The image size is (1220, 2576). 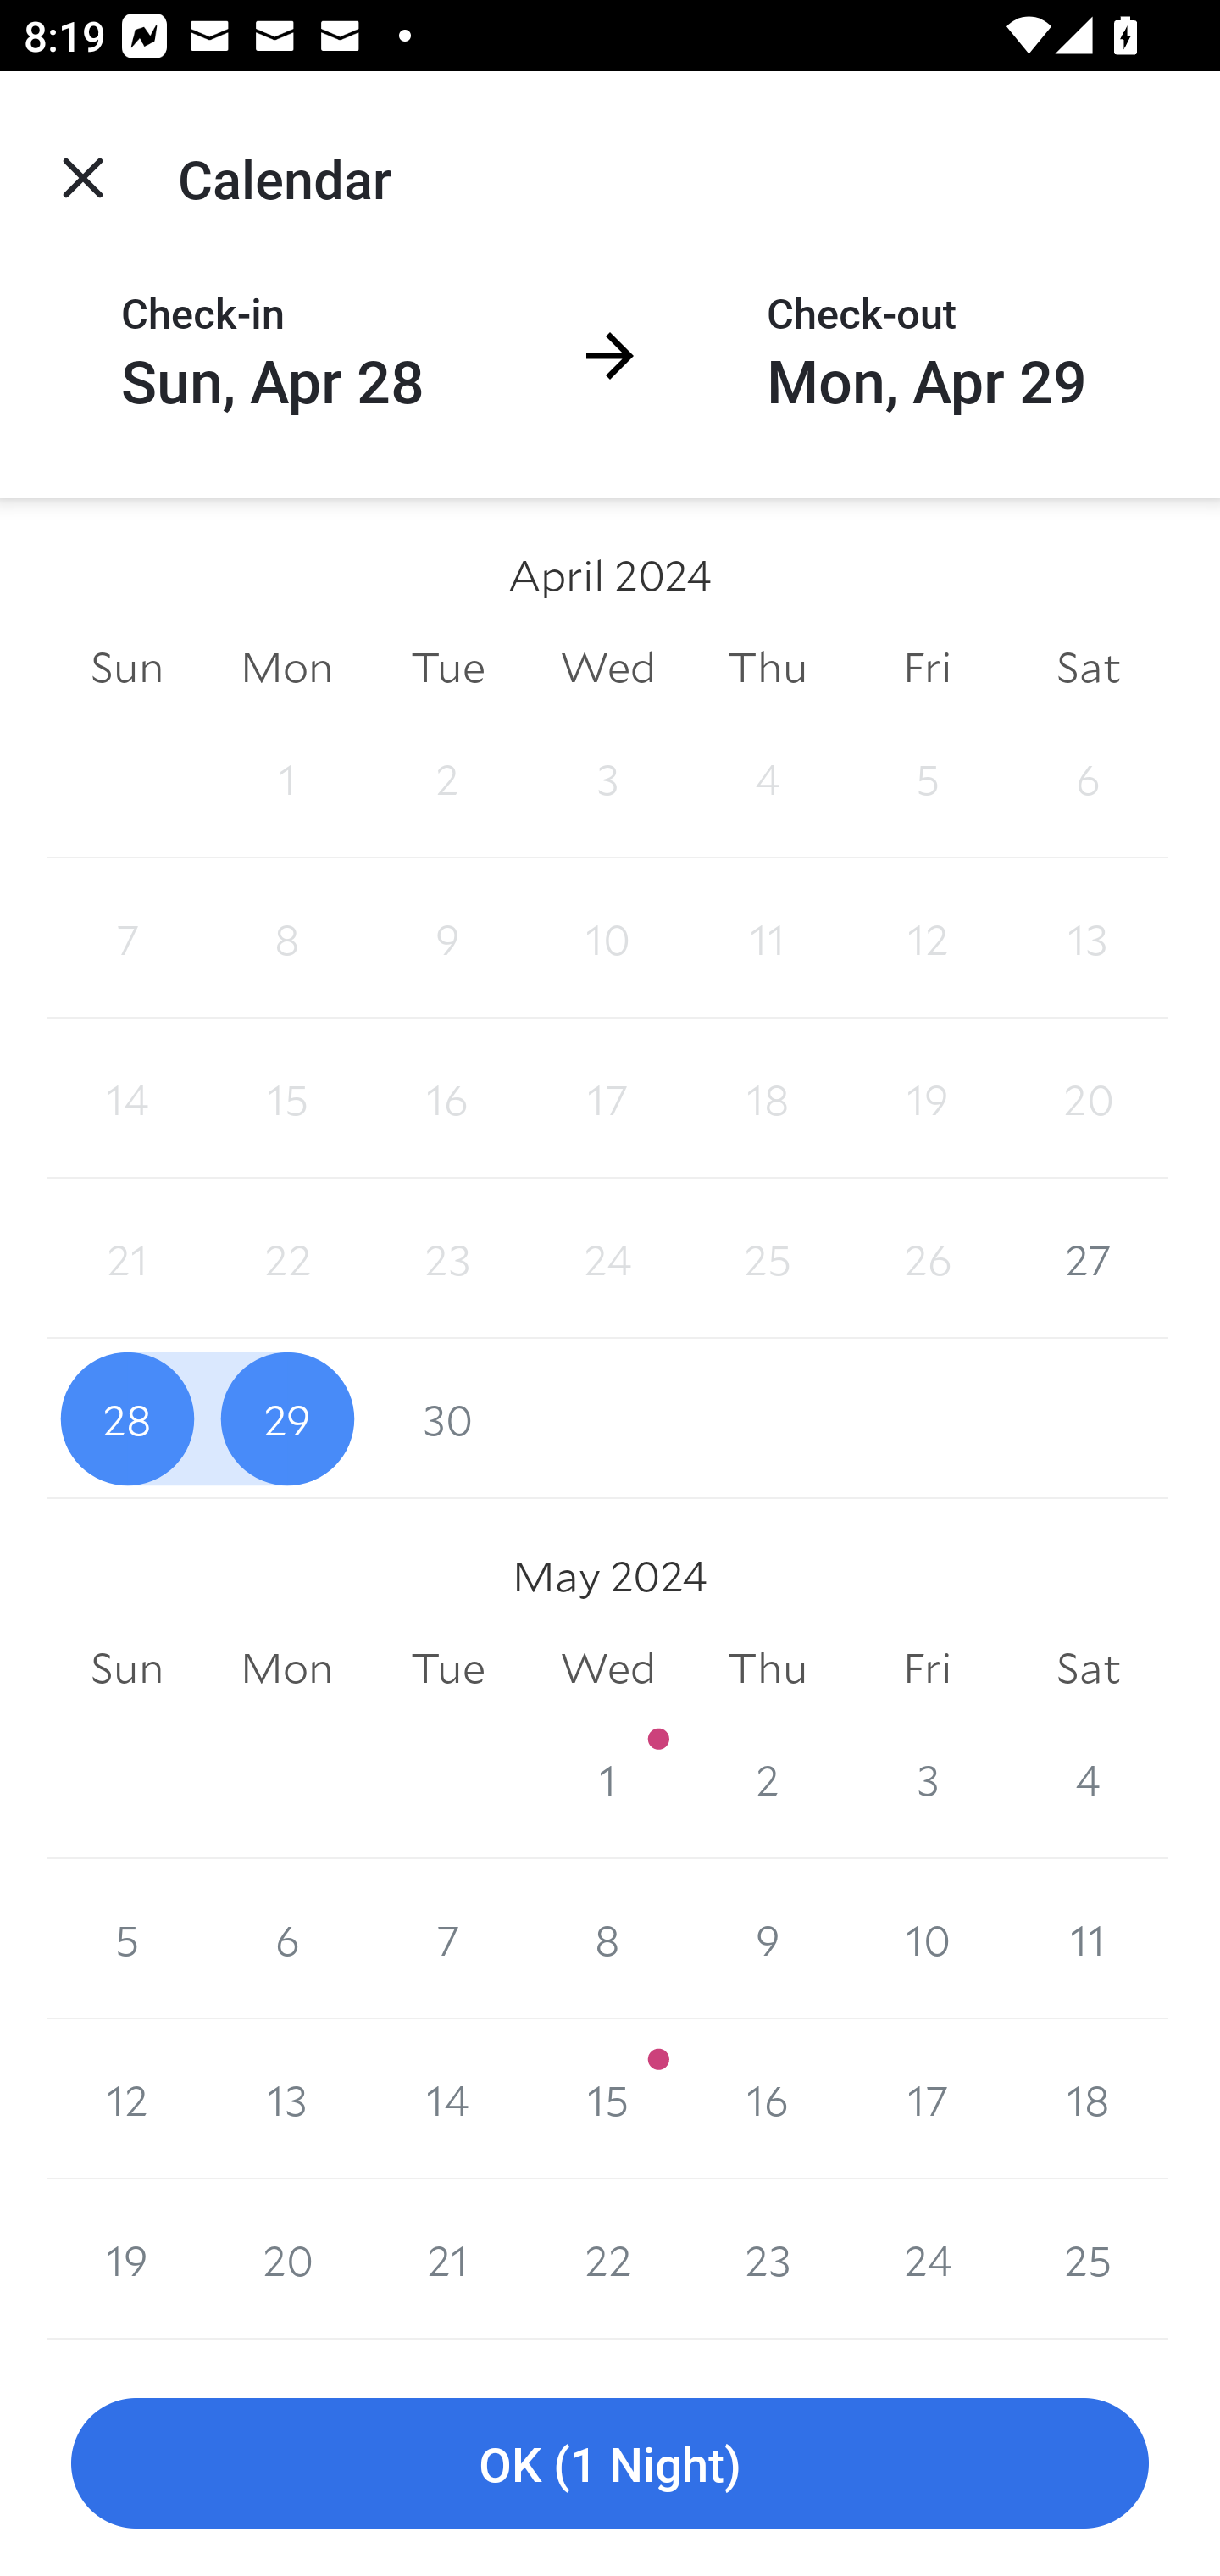 I want to click on 9 9 May 2024, so click(x=768, y=1939).